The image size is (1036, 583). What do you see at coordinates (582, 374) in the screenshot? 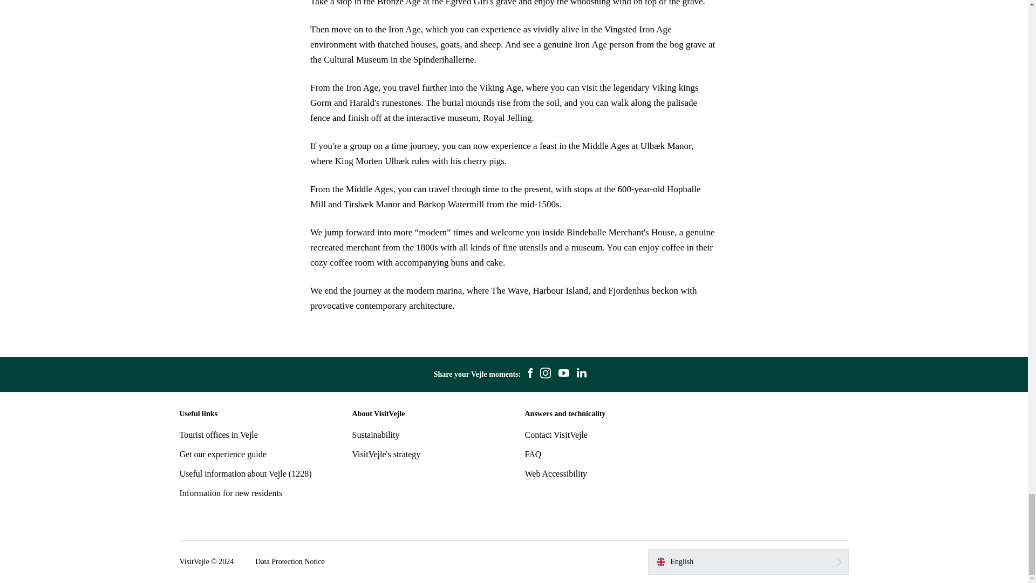
I see `linkedin` at bounding box center [582, 374].